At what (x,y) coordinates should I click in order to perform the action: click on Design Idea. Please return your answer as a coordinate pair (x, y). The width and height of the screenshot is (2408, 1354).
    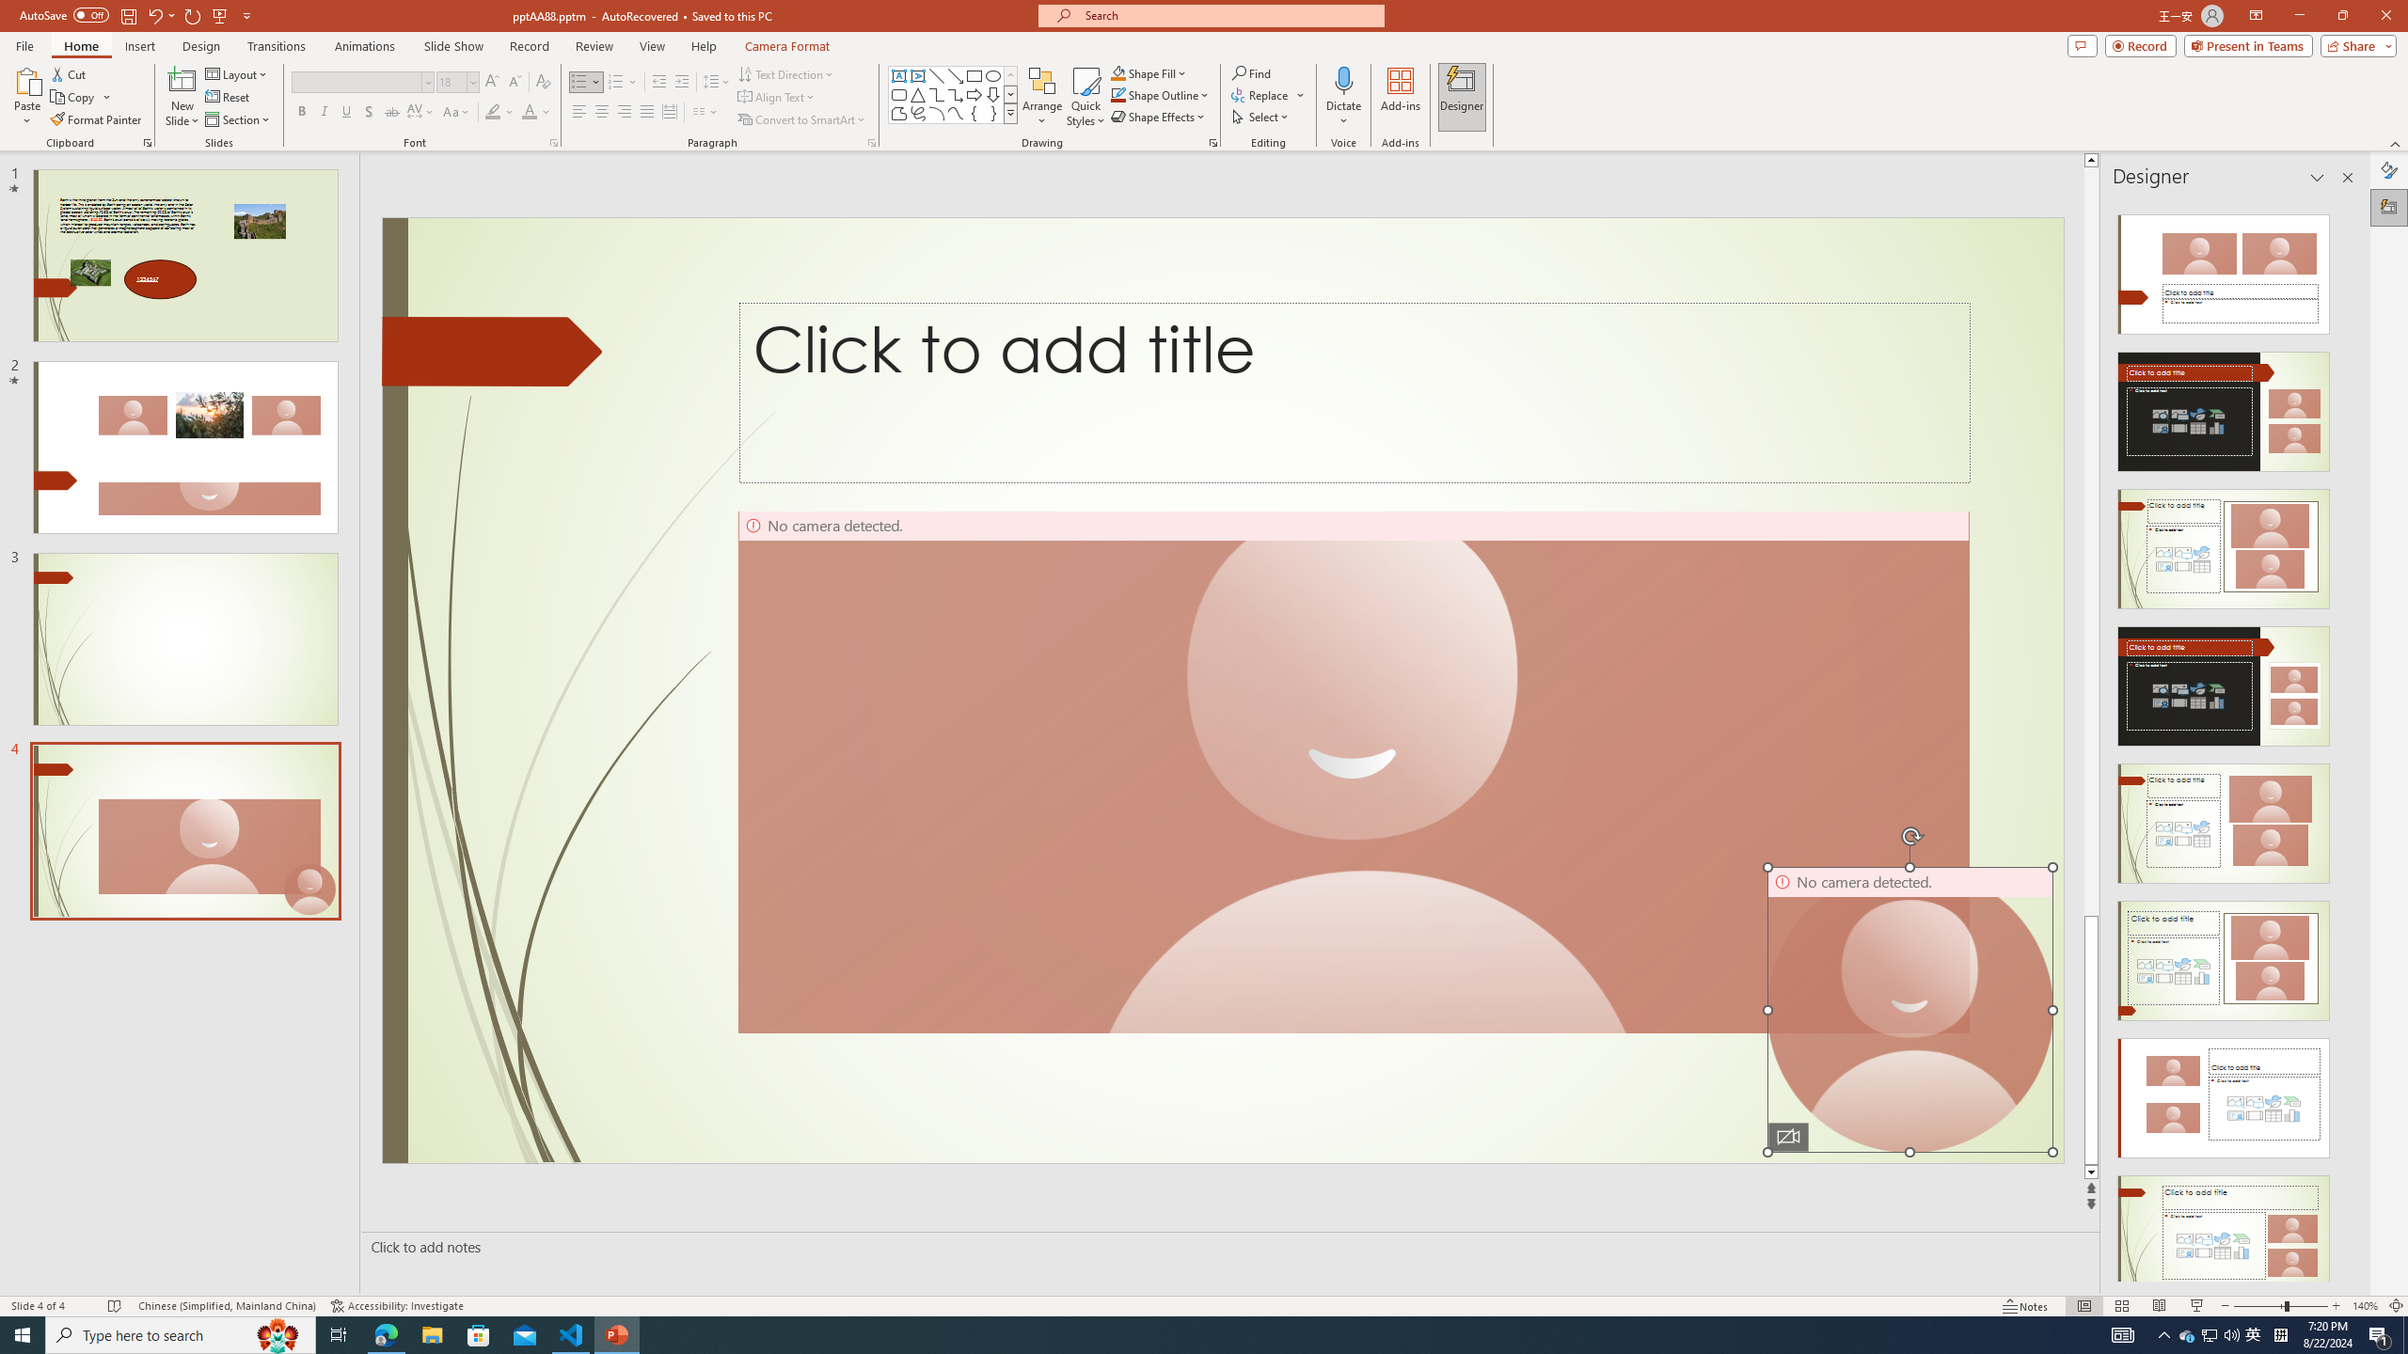
    Looking at the image, I should click on (2224, 1230).